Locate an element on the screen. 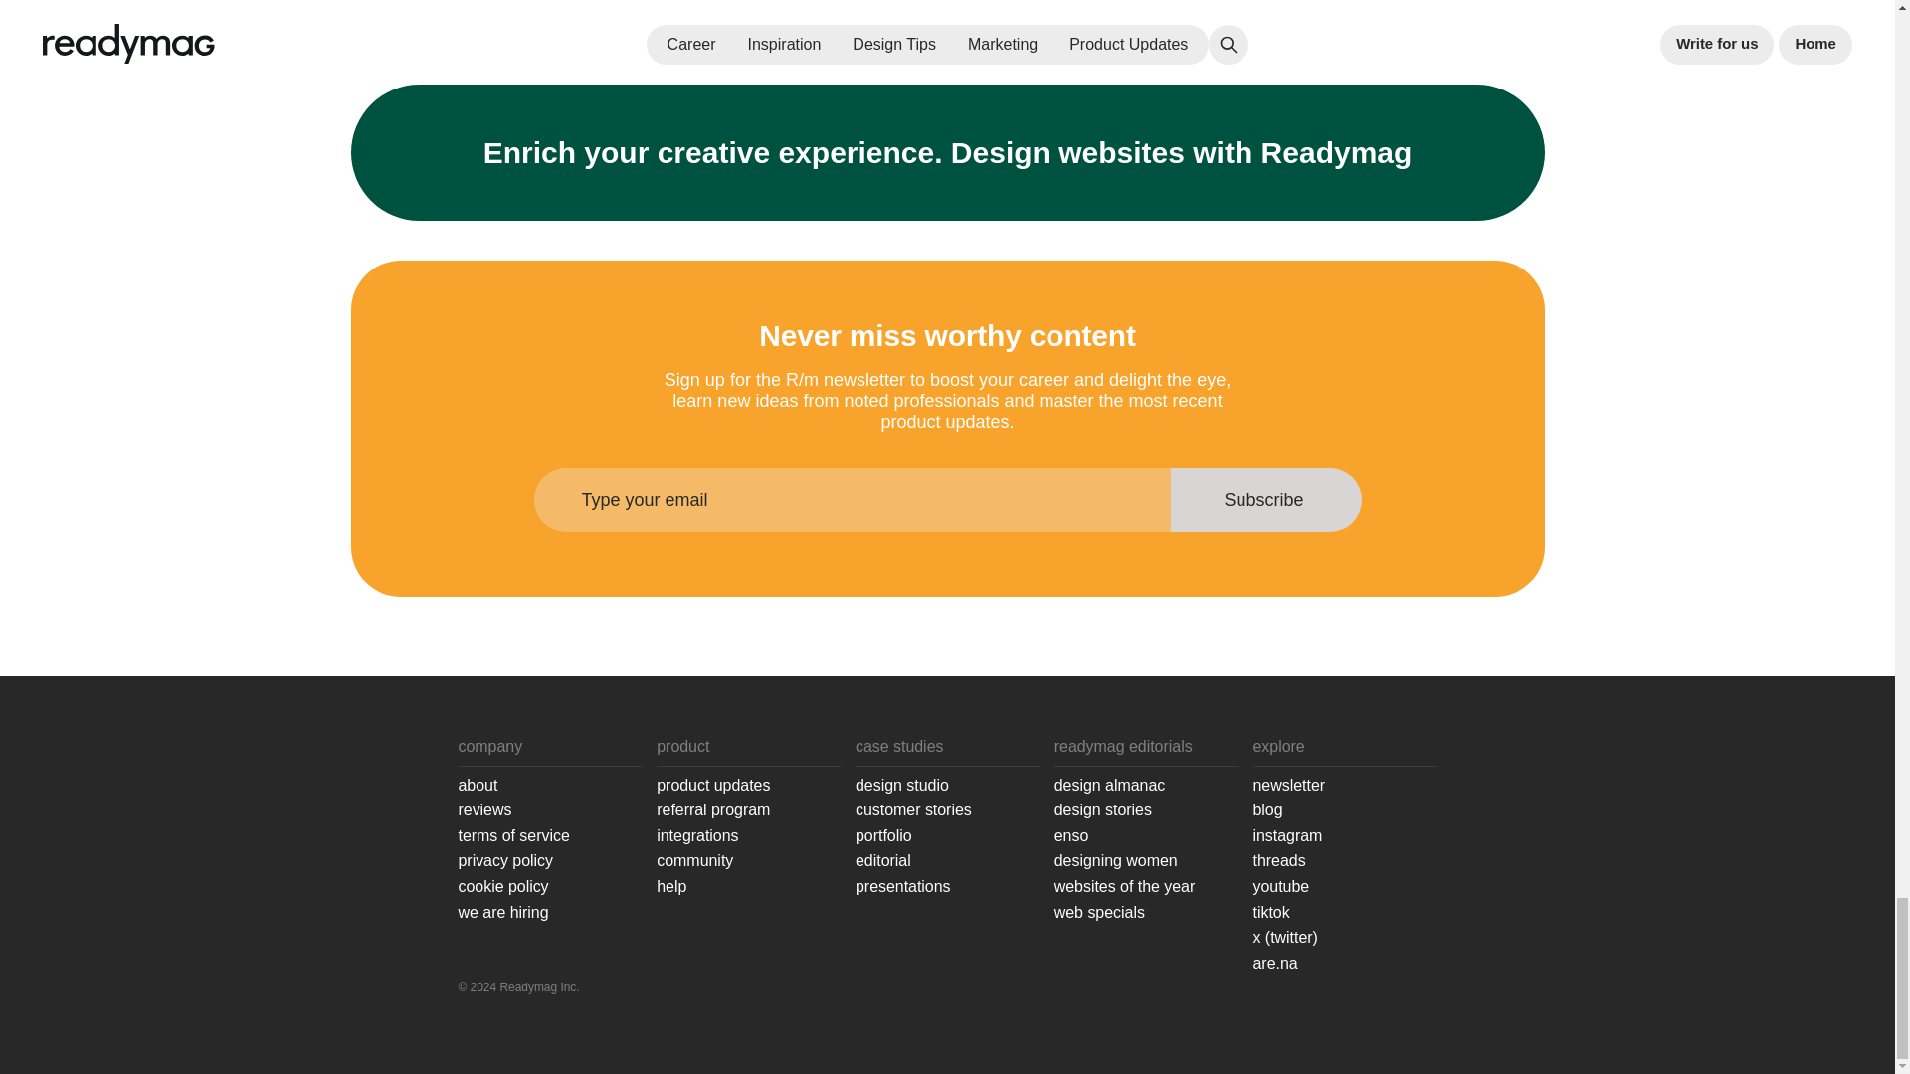 This screenshot has height=1074, width=1910. design studio is located at coordinates (902, 786).